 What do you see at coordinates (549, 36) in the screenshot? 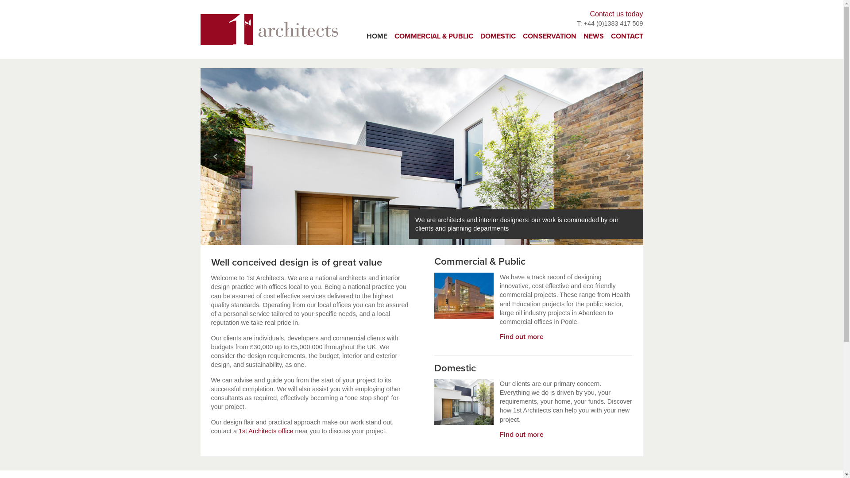
I see `CONSERVATION` at bounding box center [549, 36].